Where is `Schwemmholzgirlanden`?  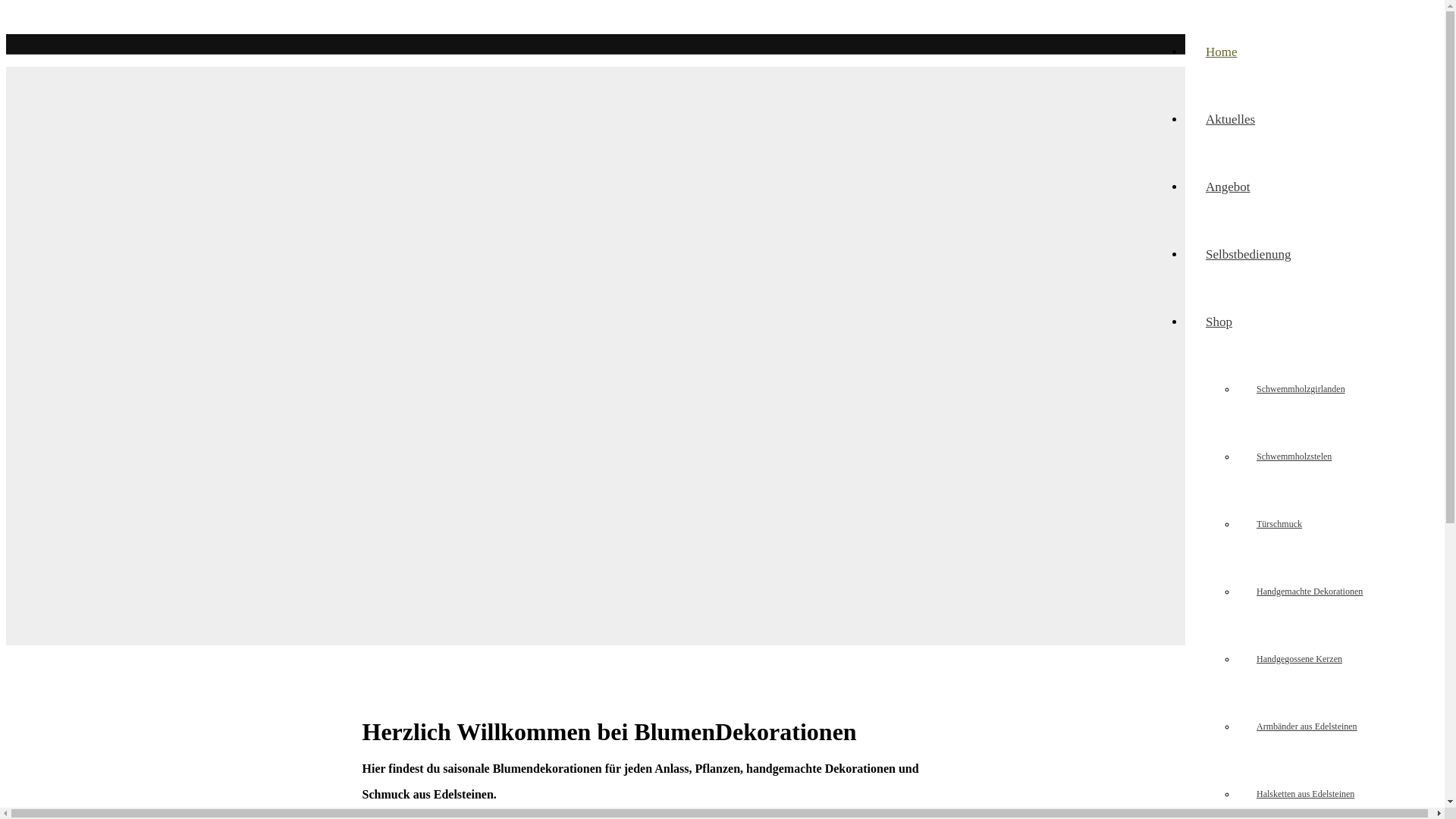 Schwemmholzgirlanden is located at coordinates (1301, 389).